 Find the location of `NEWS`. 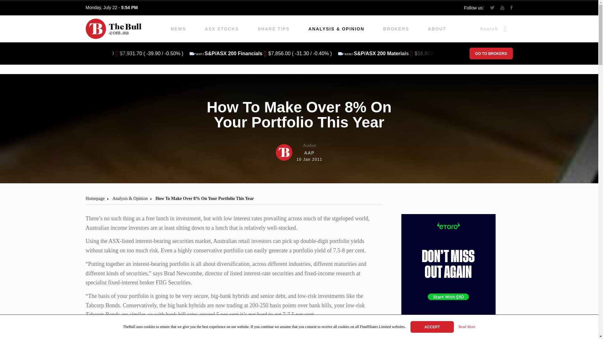

NEWS is located at coordinates (178, 29).